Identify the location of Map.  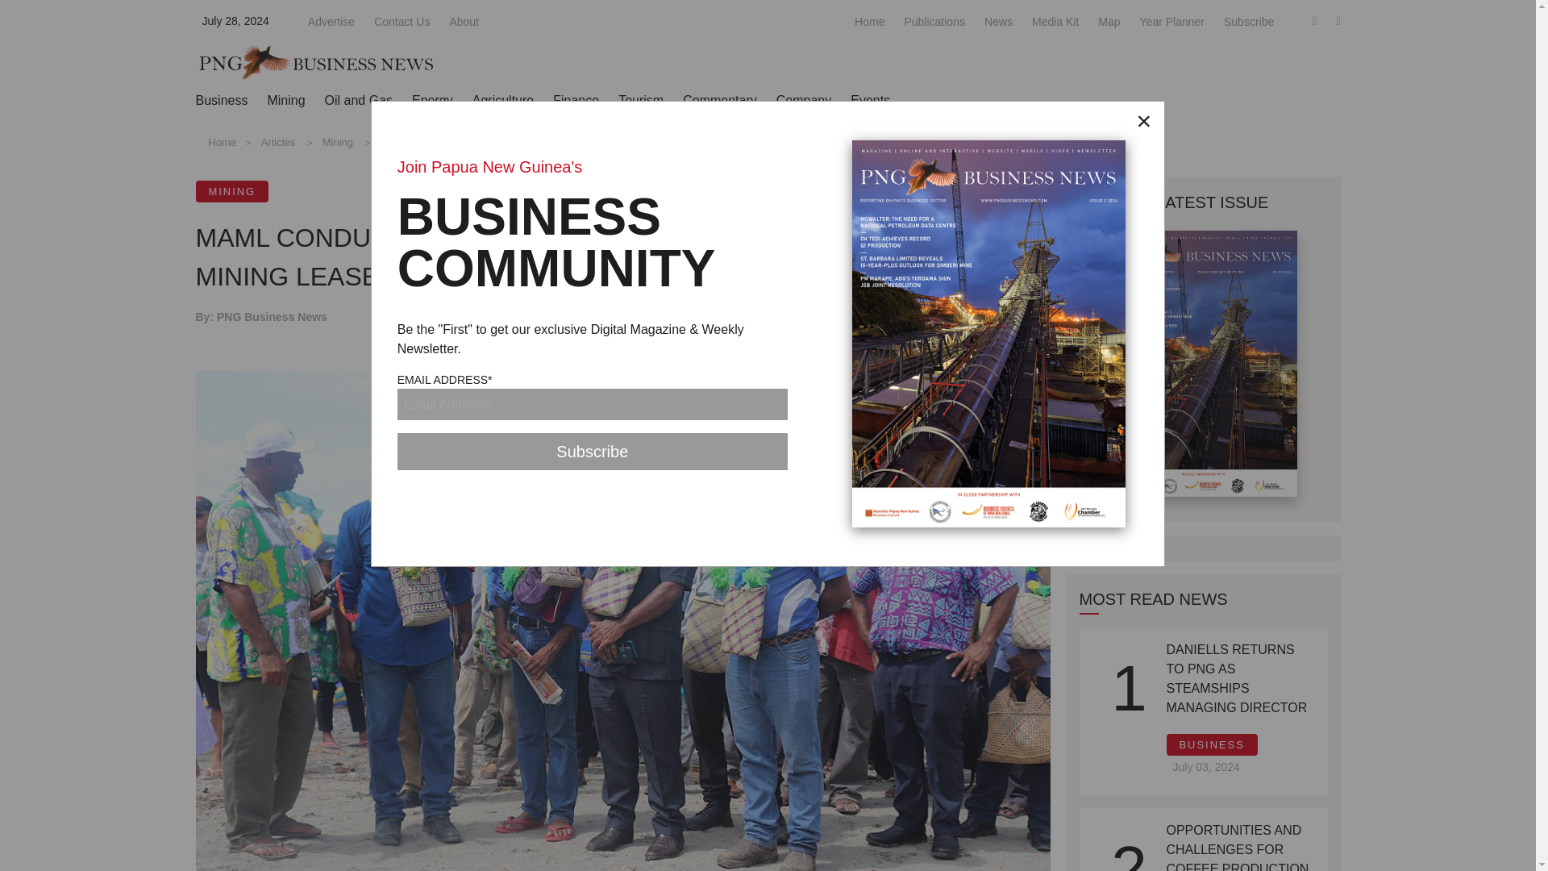
(1108, 21).